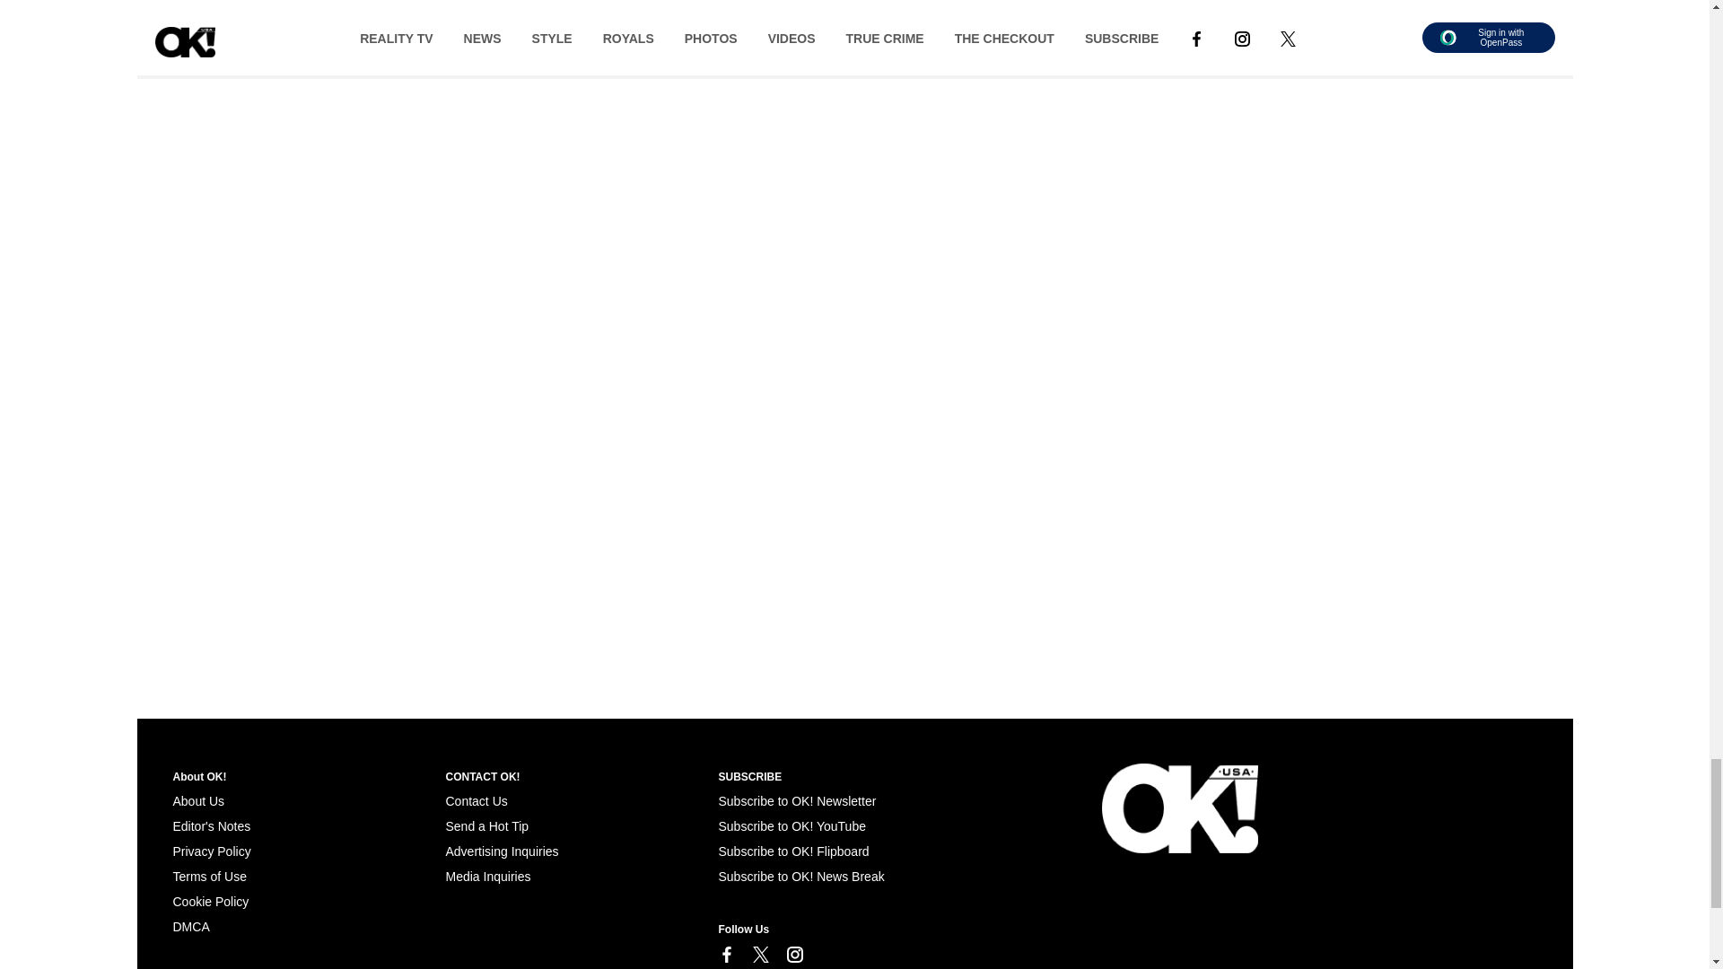 The height and width of the screenshot is (969, 1723). What do you see at coordinates (197, 800) in the screenshot?
I see `About Us` at bounding box center [197, 800].